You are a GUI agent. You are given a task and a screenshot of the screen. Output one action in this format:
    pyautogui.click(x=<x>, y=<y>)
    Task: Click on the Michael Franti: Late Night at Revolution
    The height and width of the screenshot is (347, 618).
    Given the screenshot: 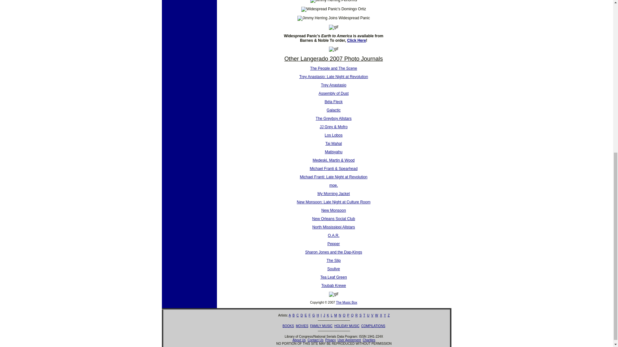 What is the action you would take?
    pyautogui.click(x=333, y=177)
    